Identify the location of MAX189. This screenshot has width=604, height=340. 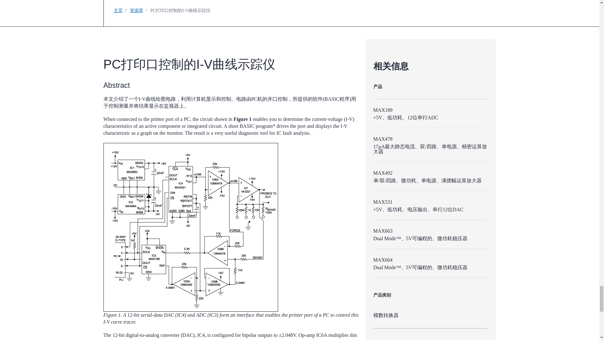
(383, 110).